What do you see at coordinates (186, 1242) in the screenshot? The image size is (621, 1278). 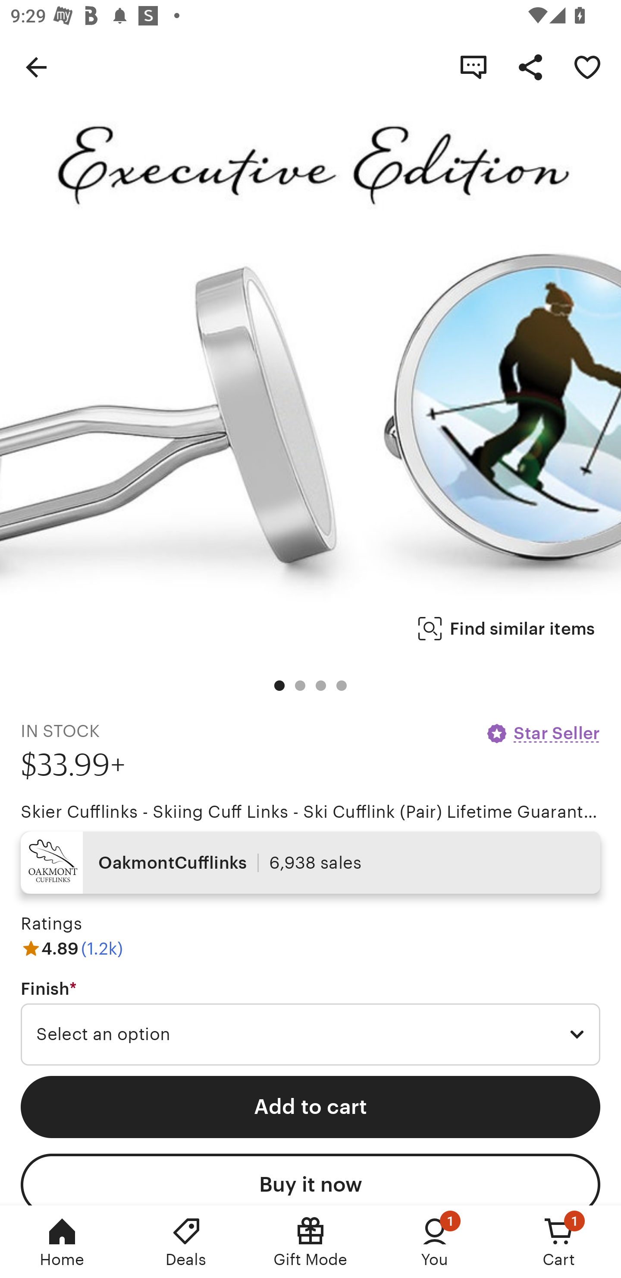 I see `Deals` at bounding box center [186, 1242].